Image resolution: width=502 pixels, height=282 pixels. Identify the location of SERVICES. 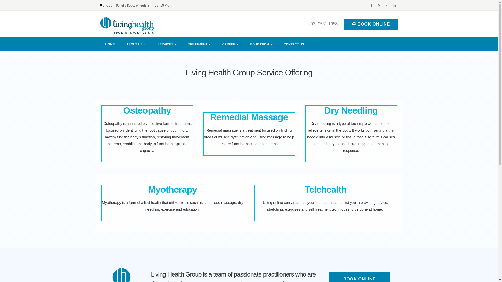
(167, 44).